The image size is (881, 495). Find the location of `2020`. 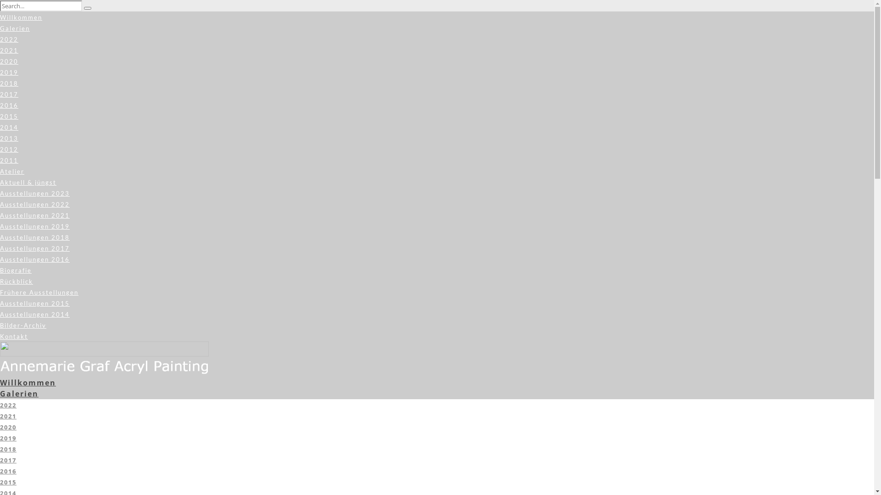

2020 is located at coordinates (8, 427).